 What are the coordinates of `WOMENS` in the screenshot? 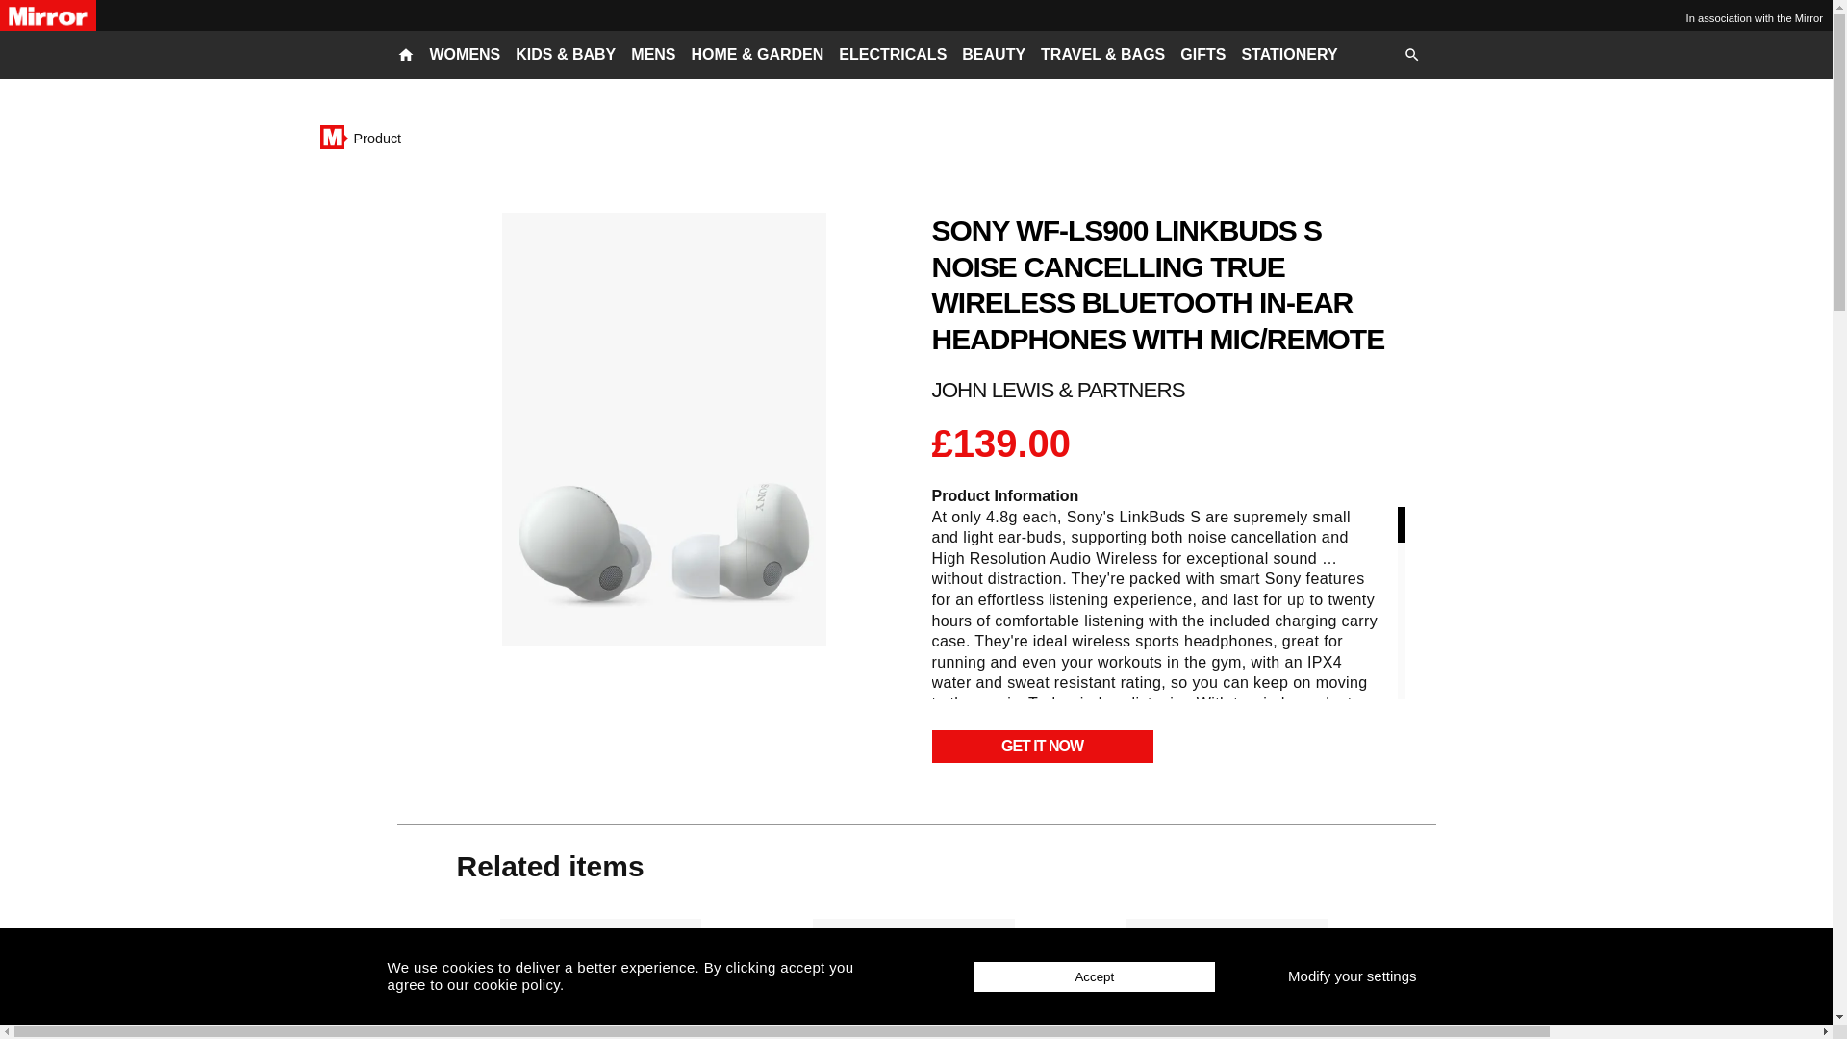 It's located at (464, 55).